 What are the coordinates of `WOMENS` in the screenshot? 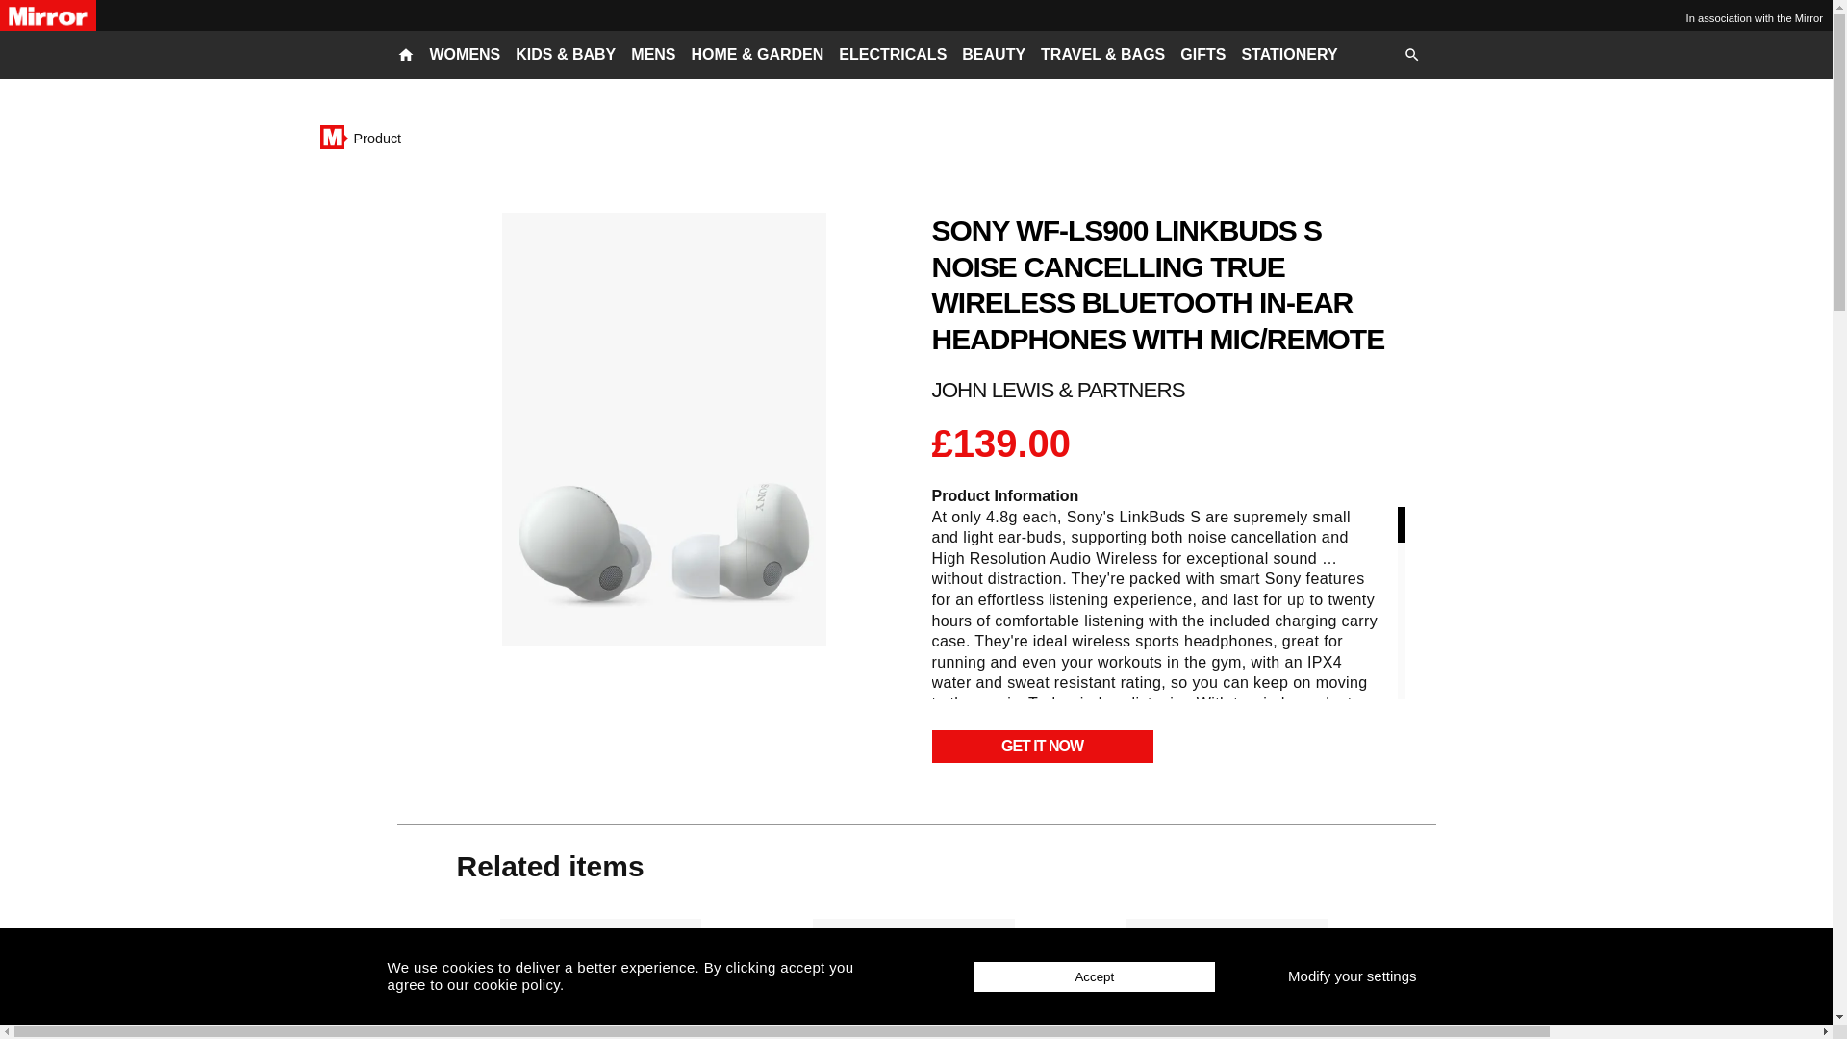 It's located at (464, 55).